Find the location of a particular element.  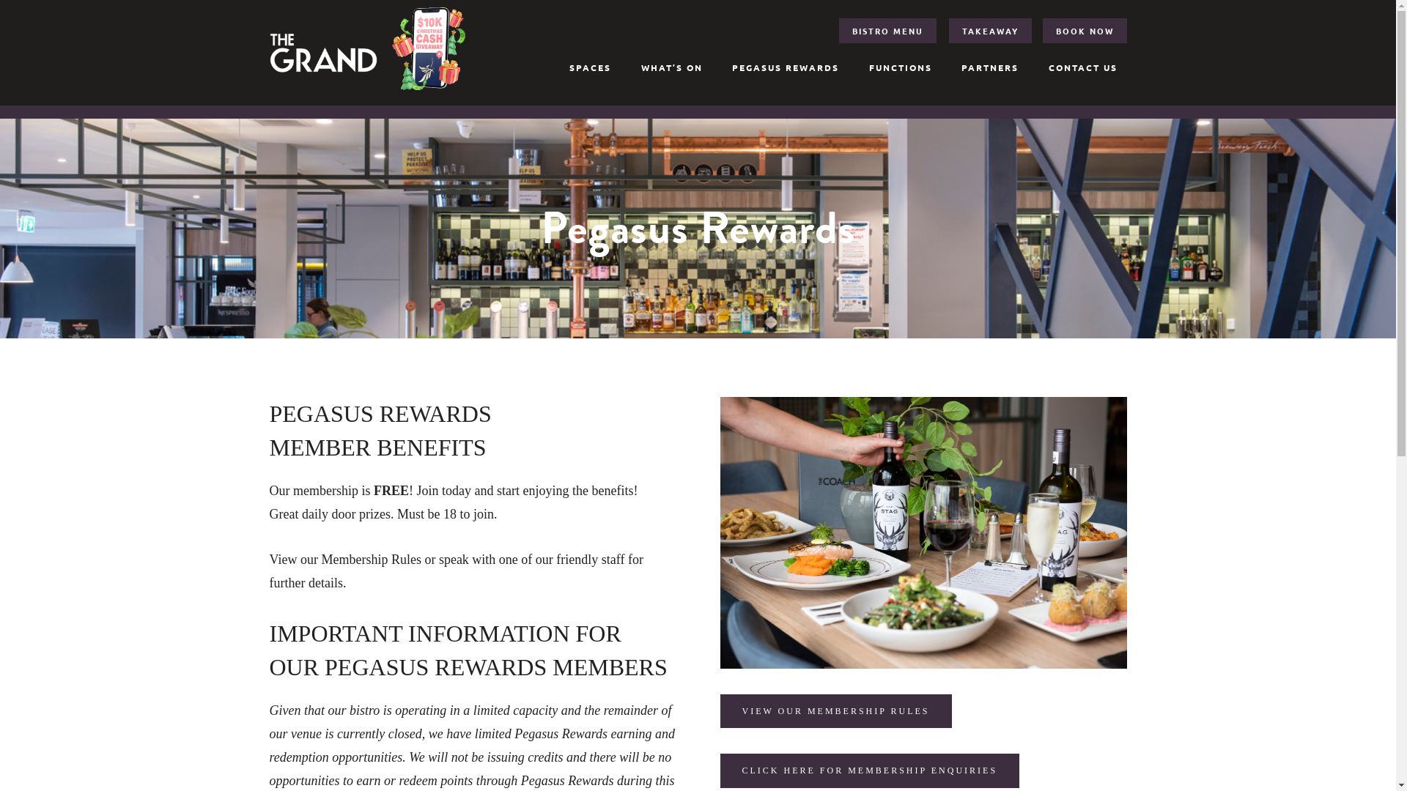

DSC_4332 is located at coordinates (923, 532).